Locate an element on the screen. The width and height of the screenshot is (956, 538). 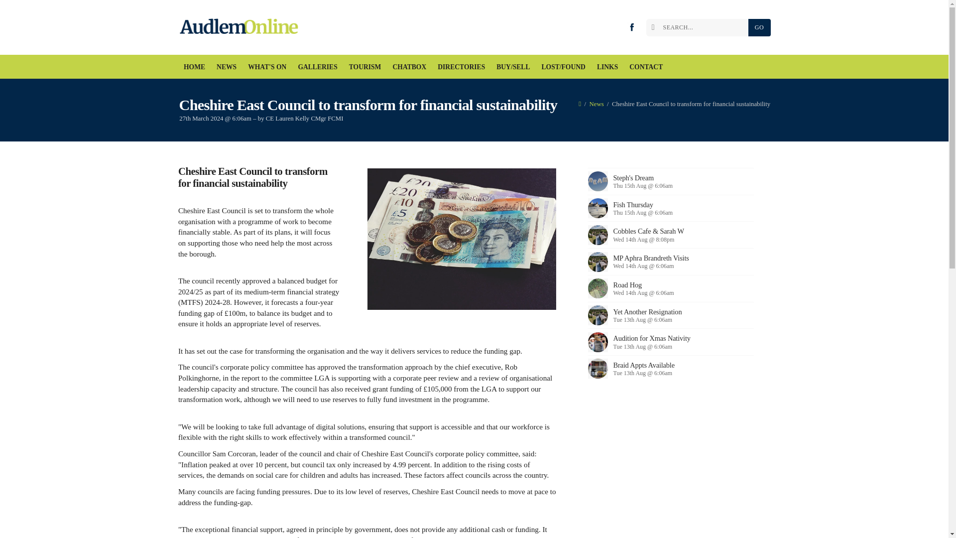
GALLERIES is located at coordinates (318, 67).